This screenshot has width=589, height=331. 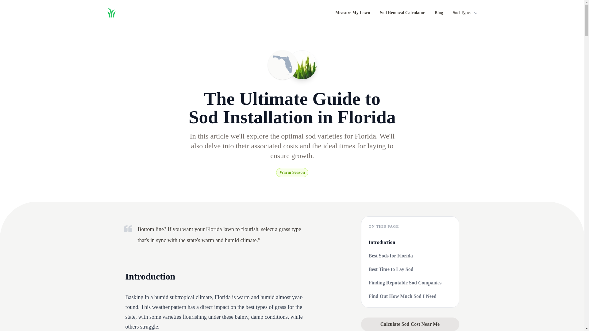 What do you see at coordinates (410, 256) in the screenshot?
I see `Best Sods for Florida` at bounding box center [410, 256].